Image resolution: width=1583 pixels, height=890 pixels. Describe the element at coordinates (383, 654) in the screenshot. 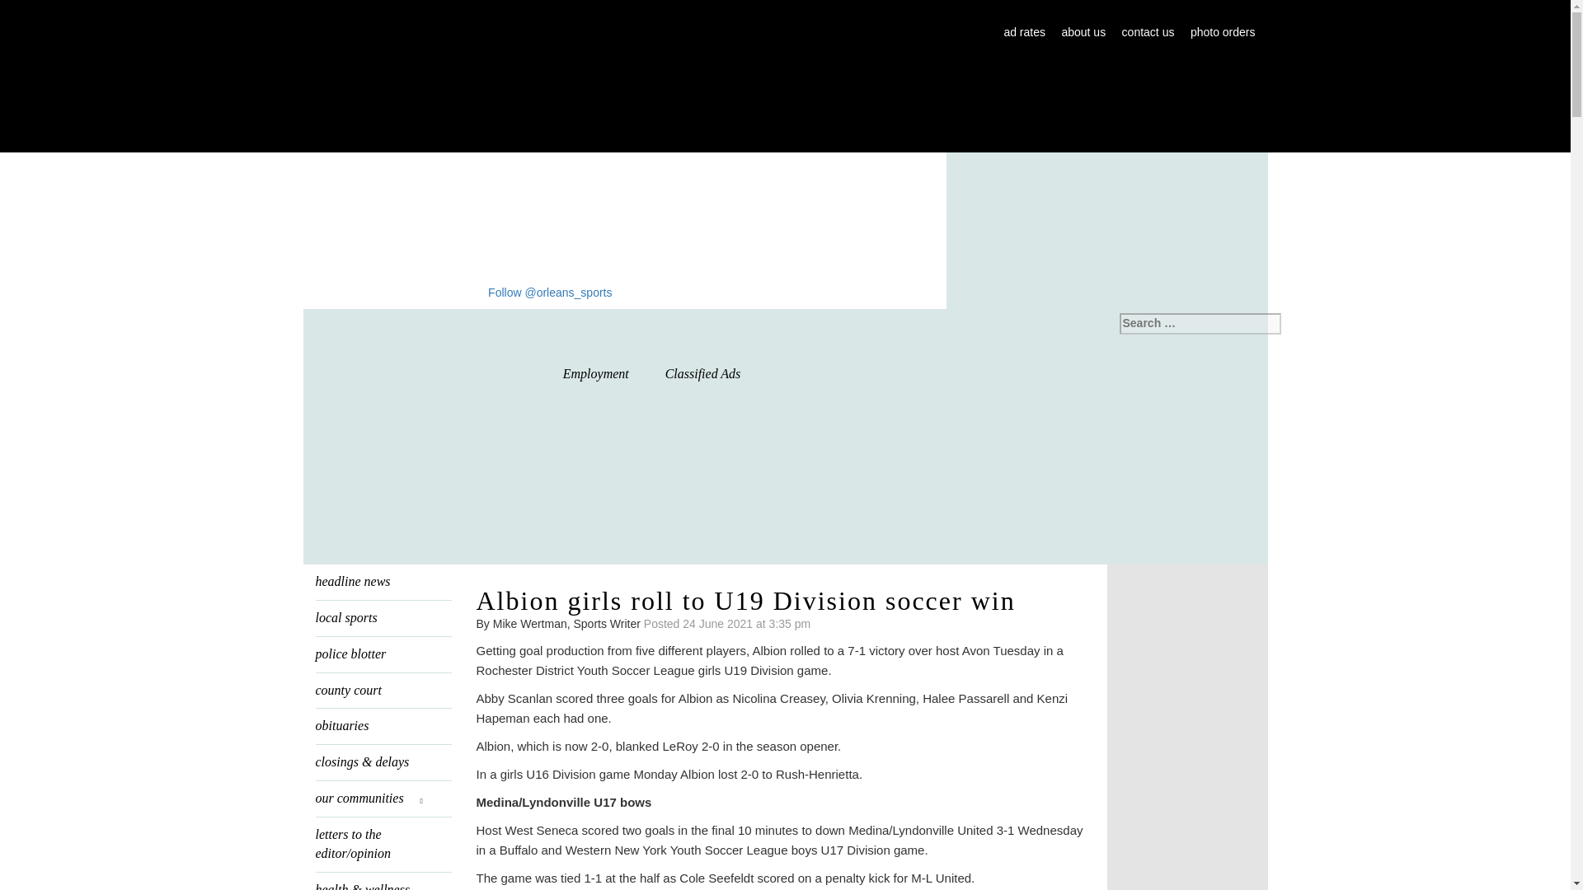

I see `police blotter` at that location.